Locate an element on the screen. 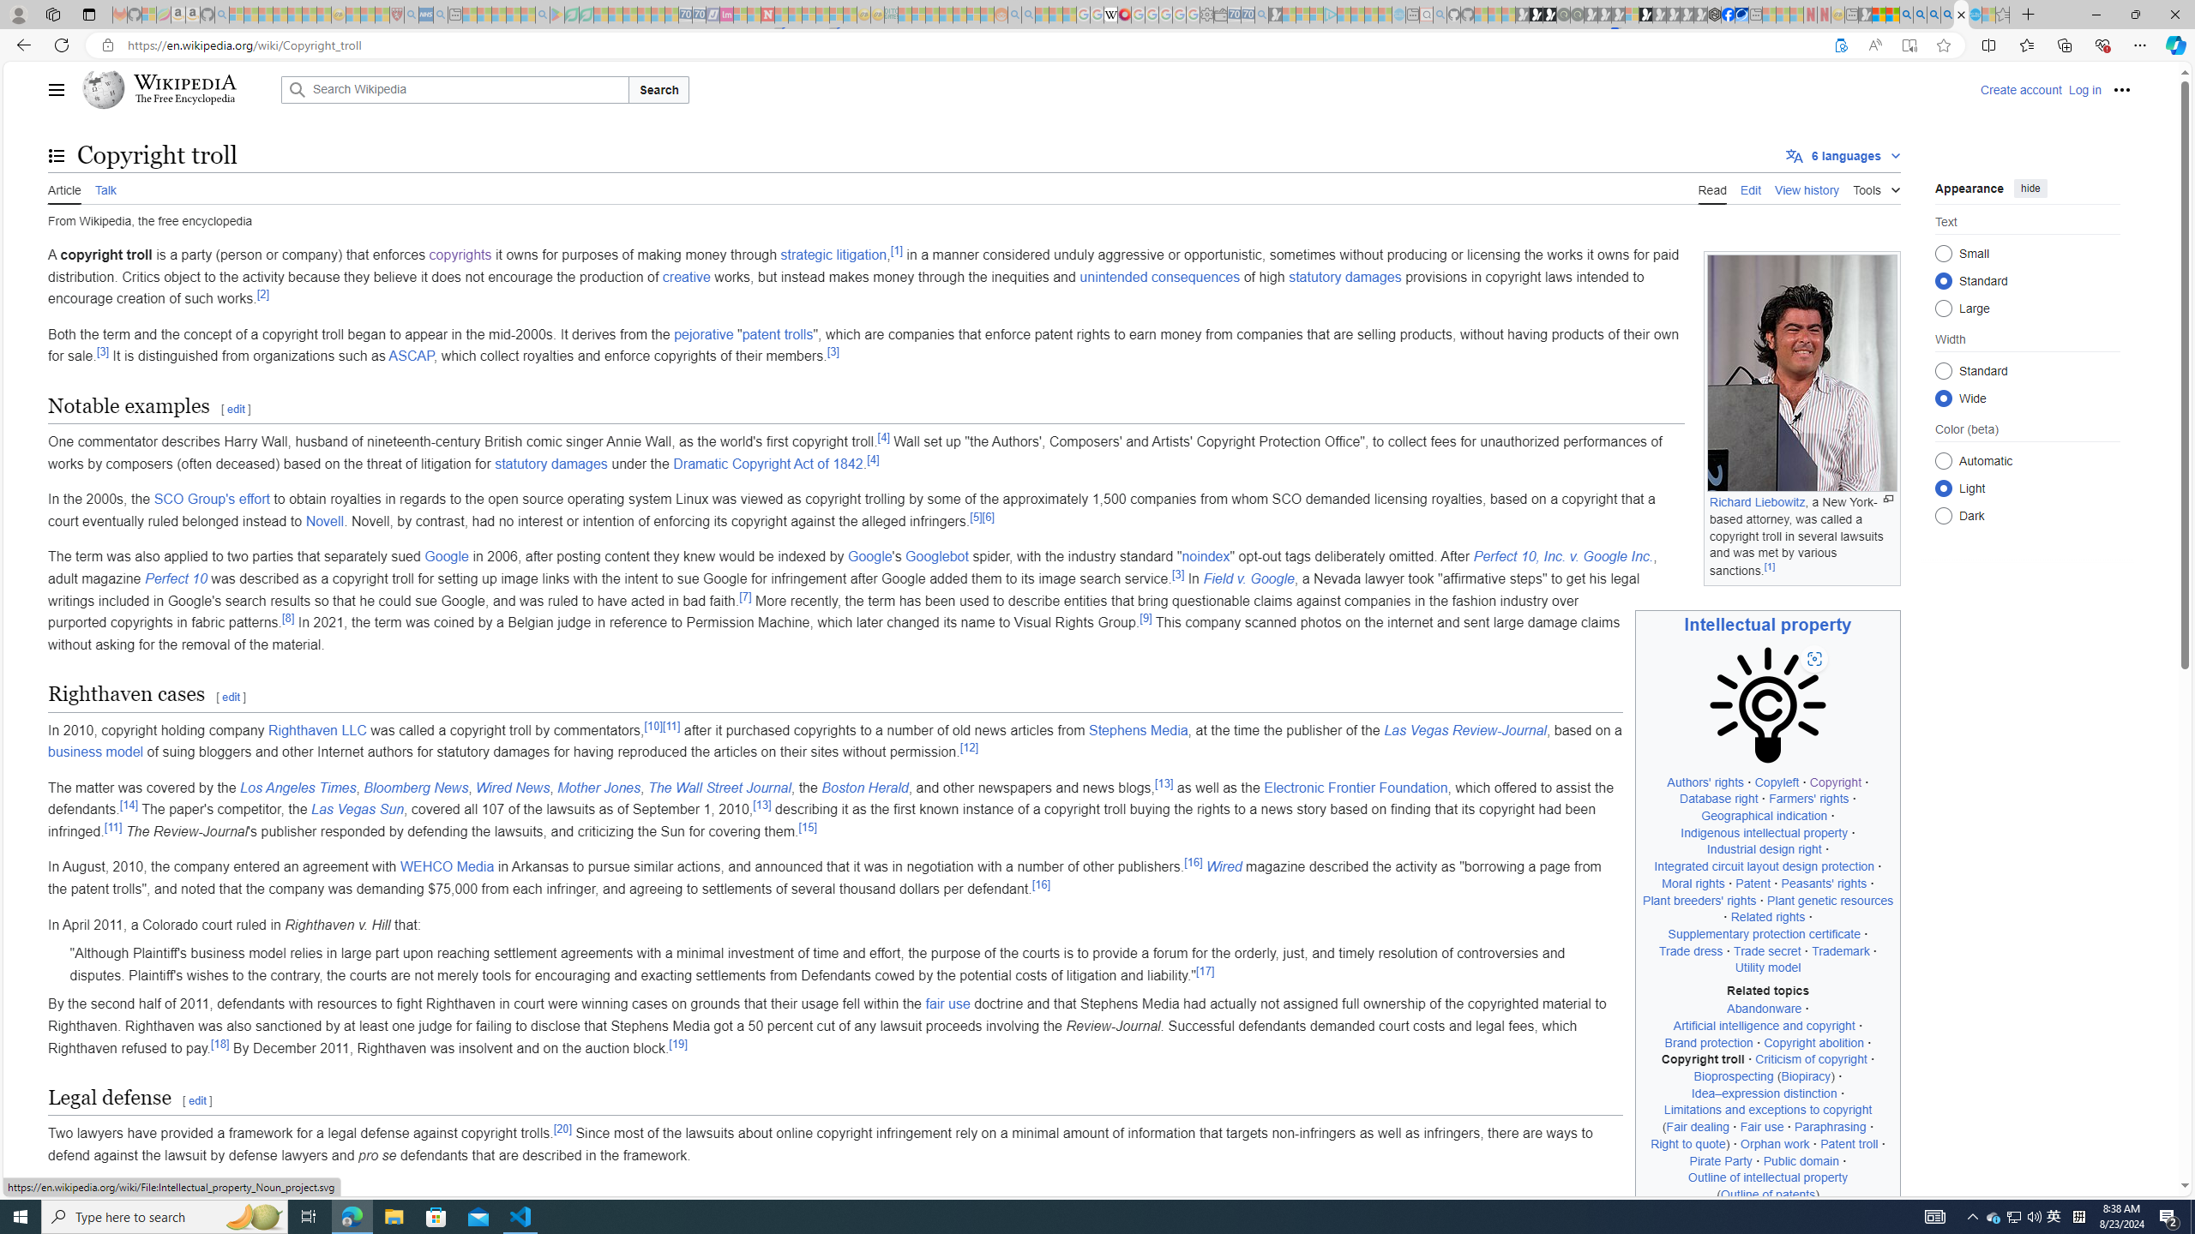 The image size is (2195, 1234). Indigenous intellectual property is located at coordinates (1765, 833).